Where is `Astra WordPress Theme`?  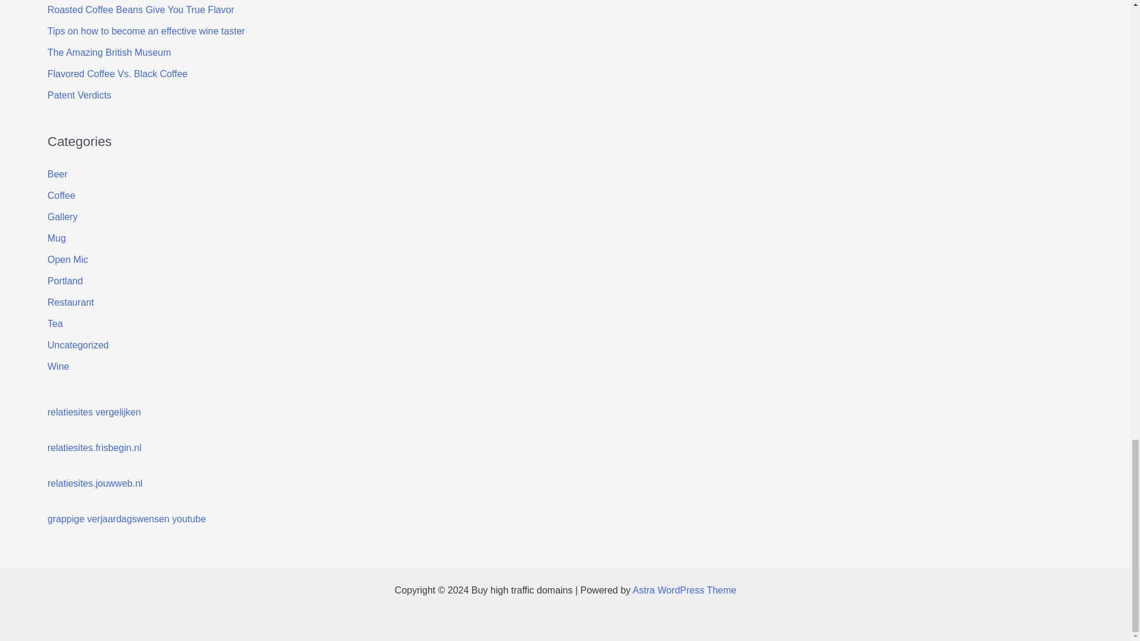
Astra WordPress Theme is located at coordinates (684, 590).